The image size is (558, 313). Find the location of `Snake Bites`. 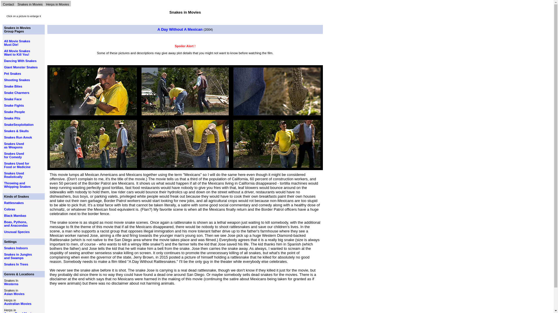

Snake Bites is located at coordinates (19, 125).